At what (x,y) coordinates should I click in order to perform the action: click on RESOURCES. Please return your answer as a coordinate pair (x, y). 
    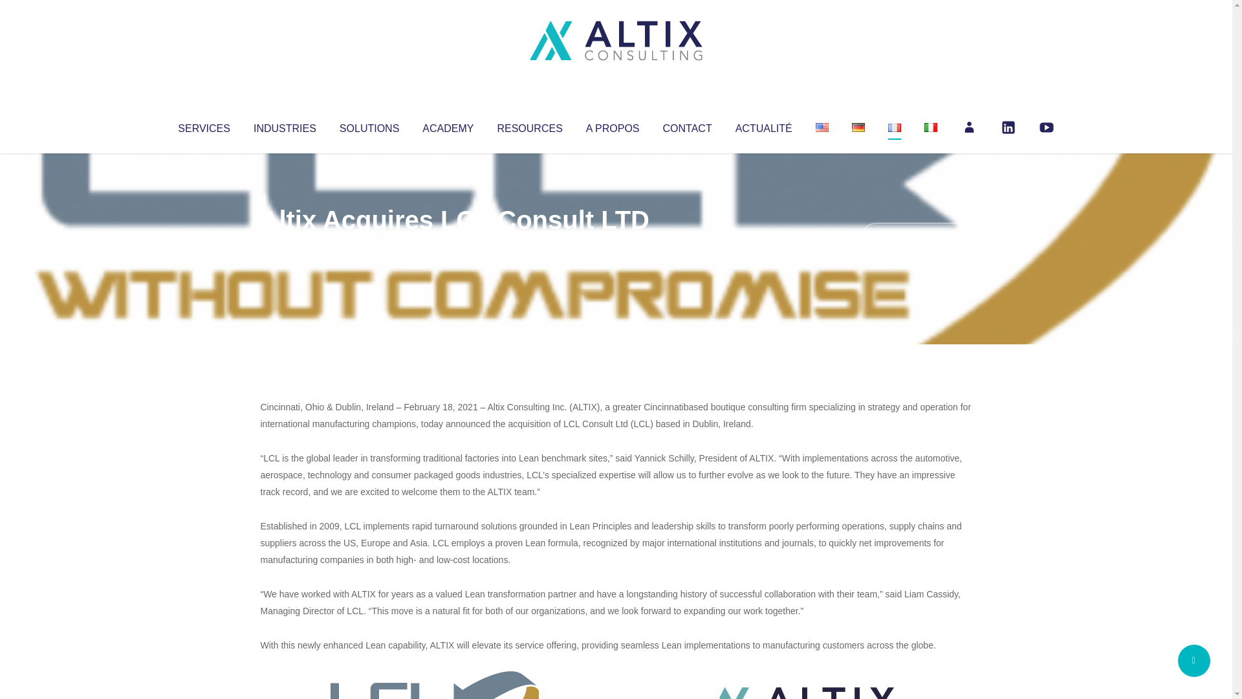
    Looking at the image, I should click on (529, 126).